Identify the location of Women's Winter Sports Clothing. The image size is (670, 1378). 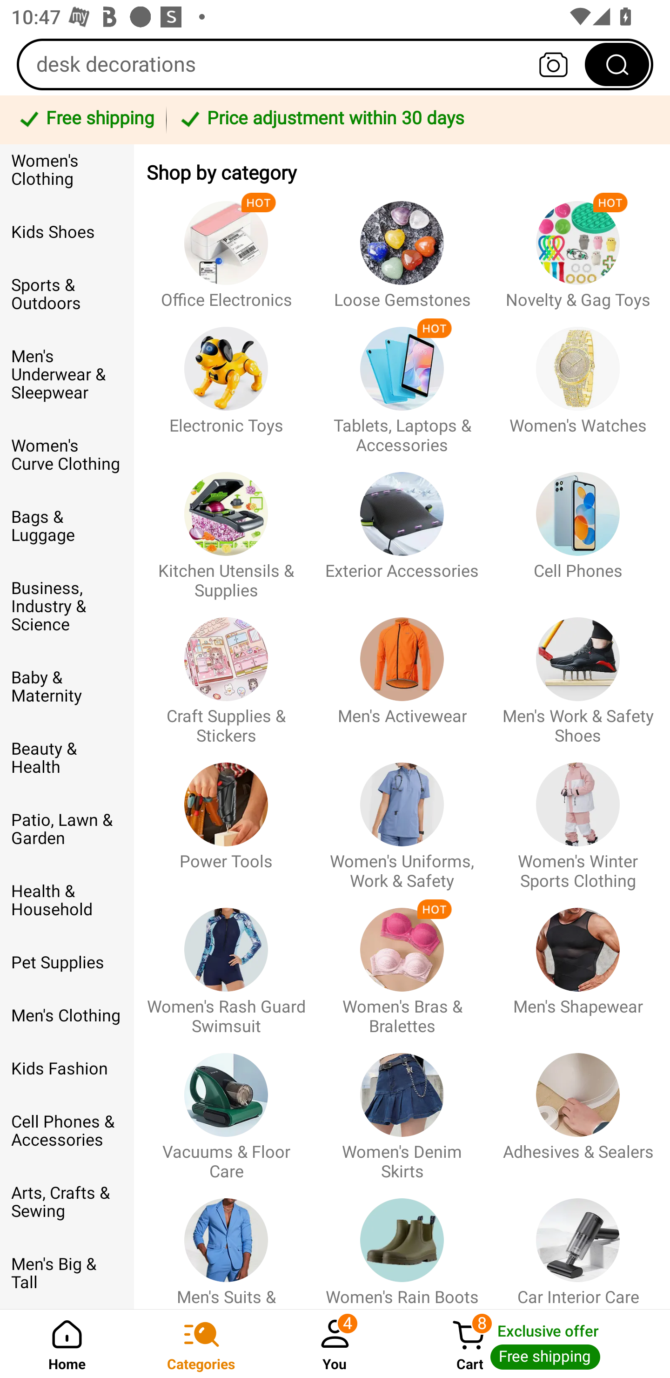
(578, 818).